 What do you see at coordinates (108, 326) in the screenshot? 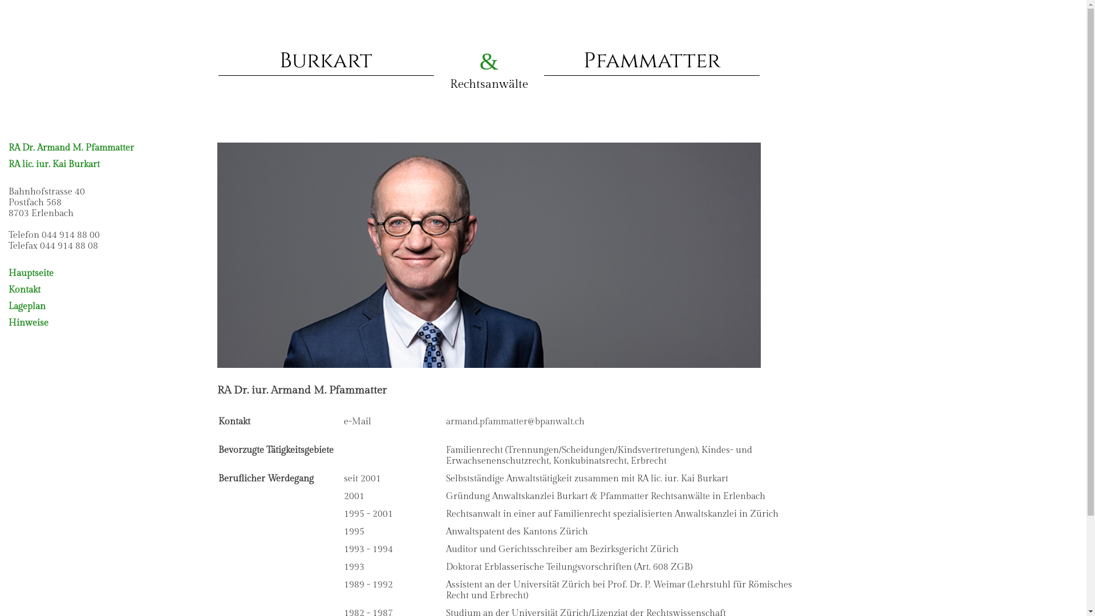
I see `Hinweise` at bounding box center [108, 326].